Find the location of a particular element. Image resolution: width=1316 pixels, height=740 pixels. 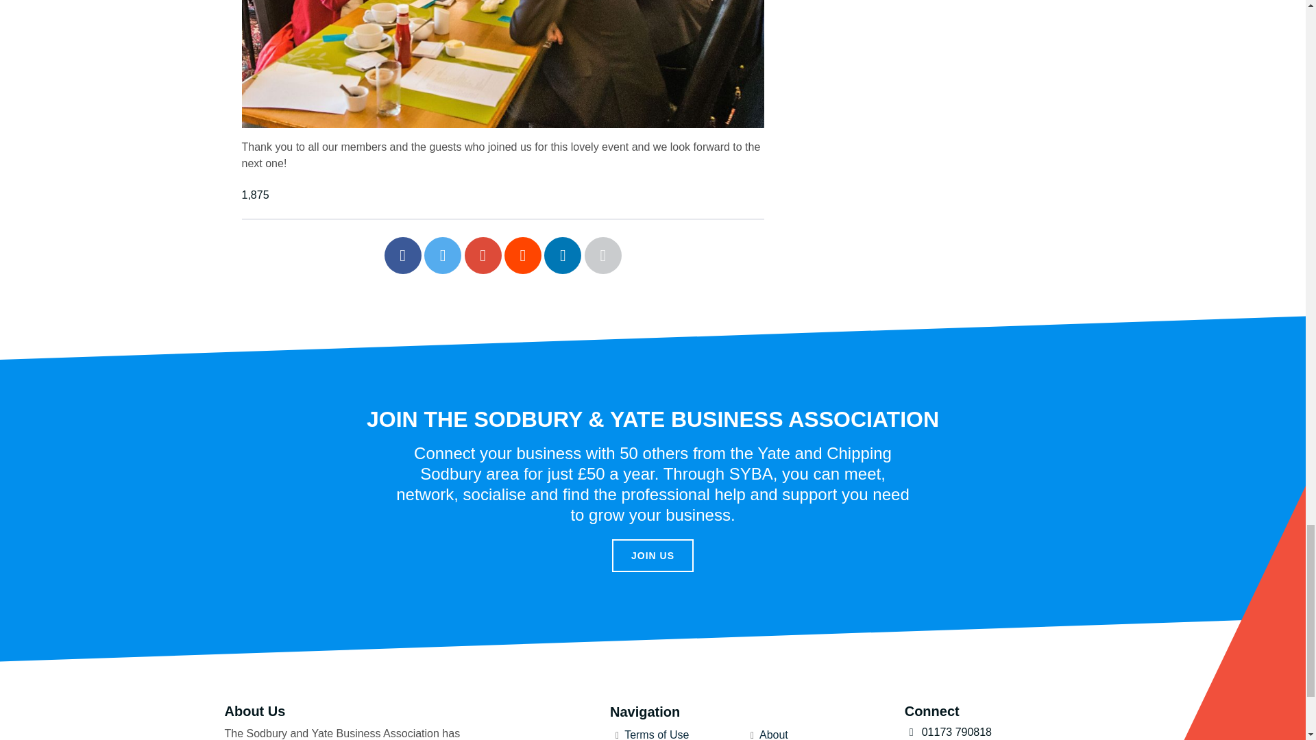

Share on Reddit is located at coordinates (522, 255).